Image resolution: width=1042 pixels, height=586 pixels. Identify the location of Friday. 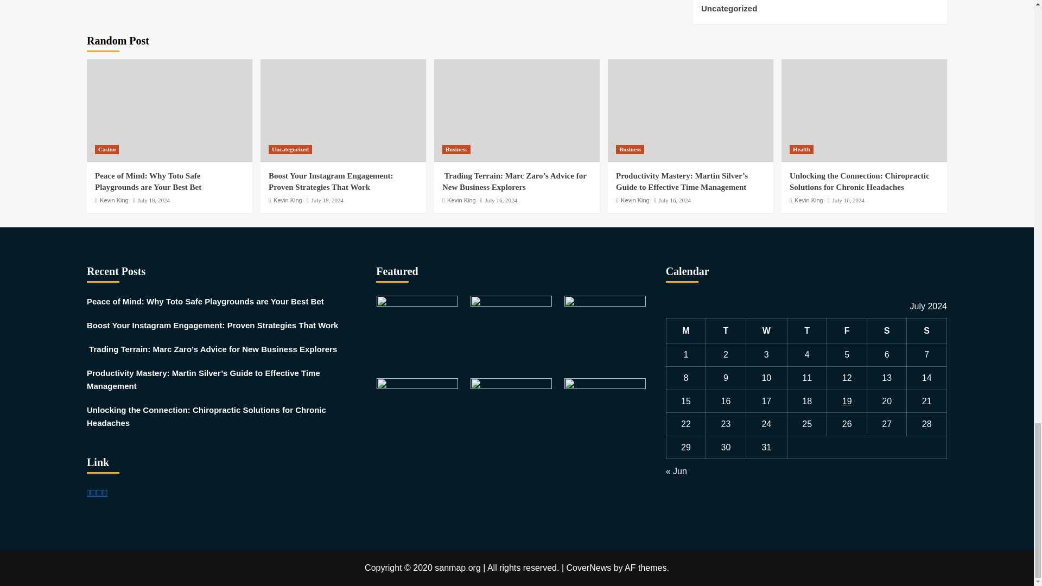
(847, 330).